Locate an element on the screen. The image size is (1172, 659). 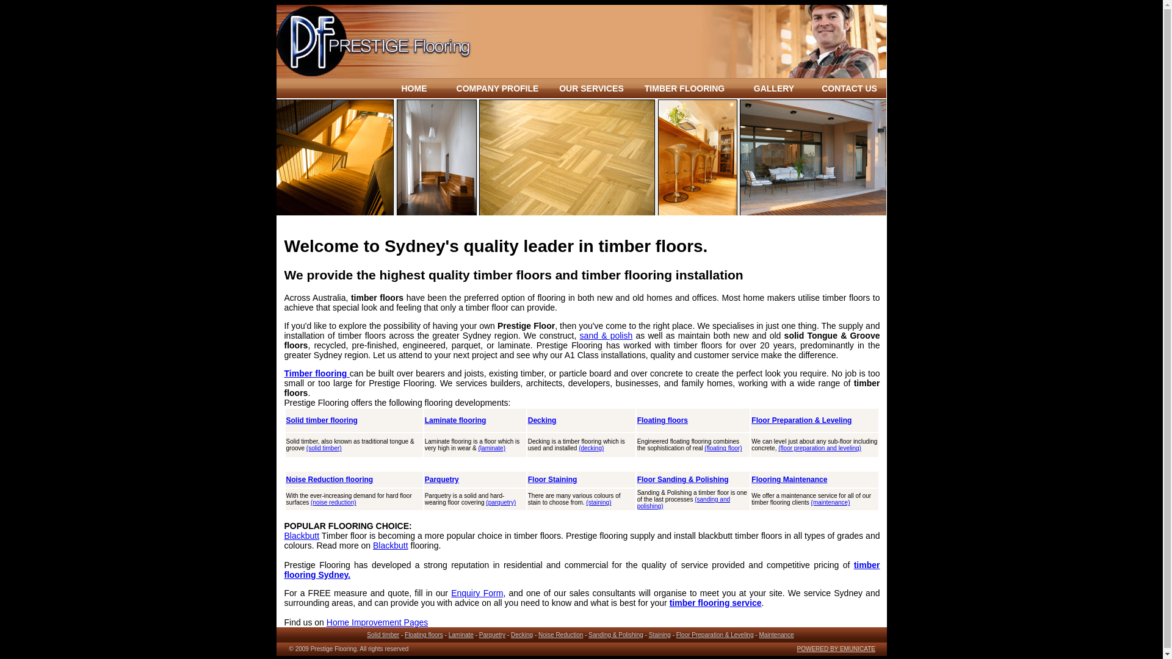
(laminate) is located at coordinates (492, 448).